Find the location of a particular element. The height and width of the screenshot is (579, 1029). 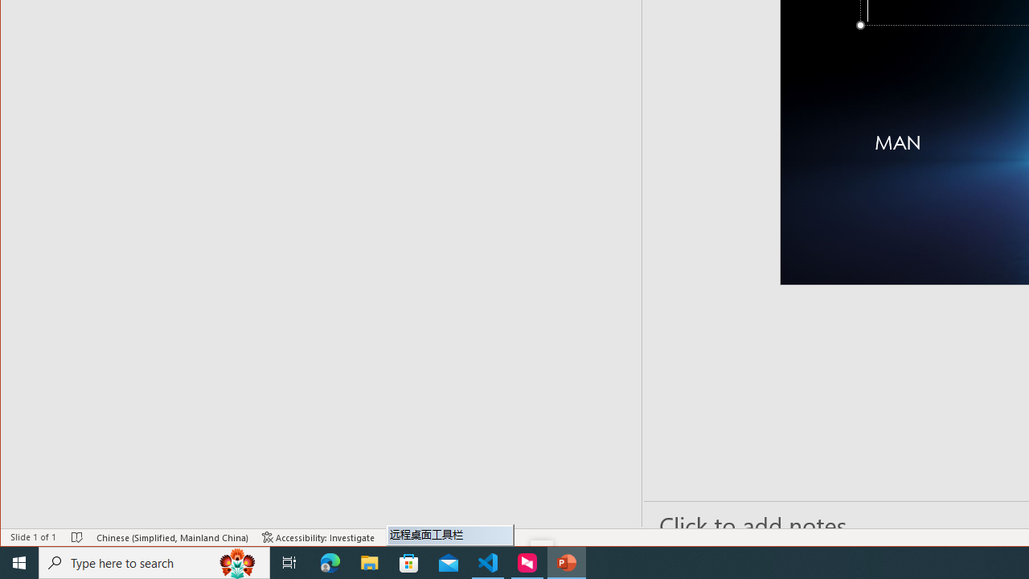

Microsoft Store is located at coordinates (409, 563).